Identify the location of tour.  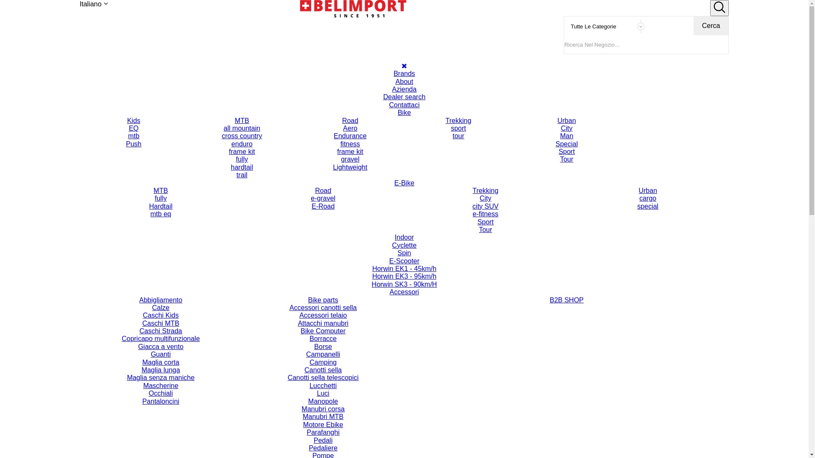
(458, 136).